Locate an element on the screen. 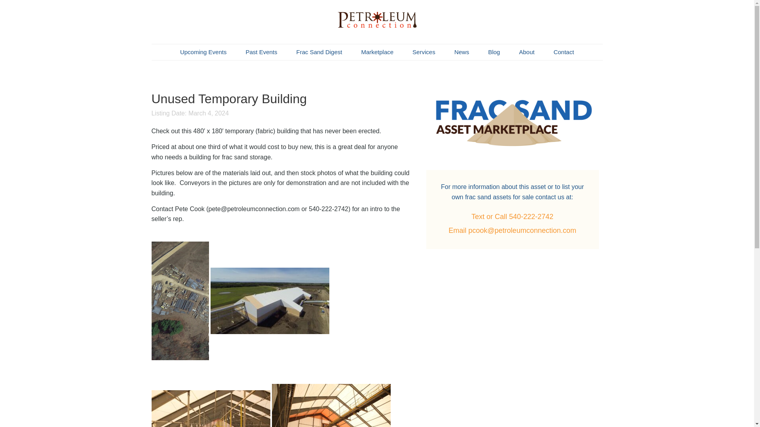 The width and height of the screenshot is (760, 427). Contact is located at coordinates (564, 52).